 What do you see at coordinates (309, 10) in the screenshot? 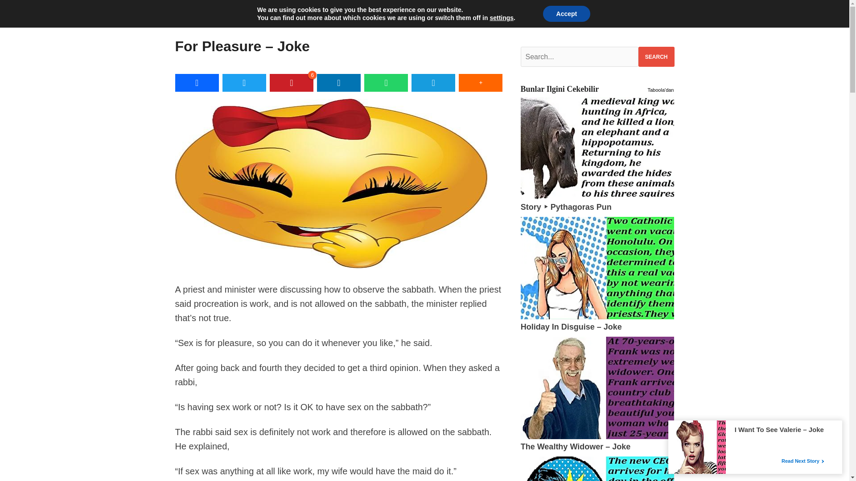
I see `STORY` at bounding box center [309, 10].